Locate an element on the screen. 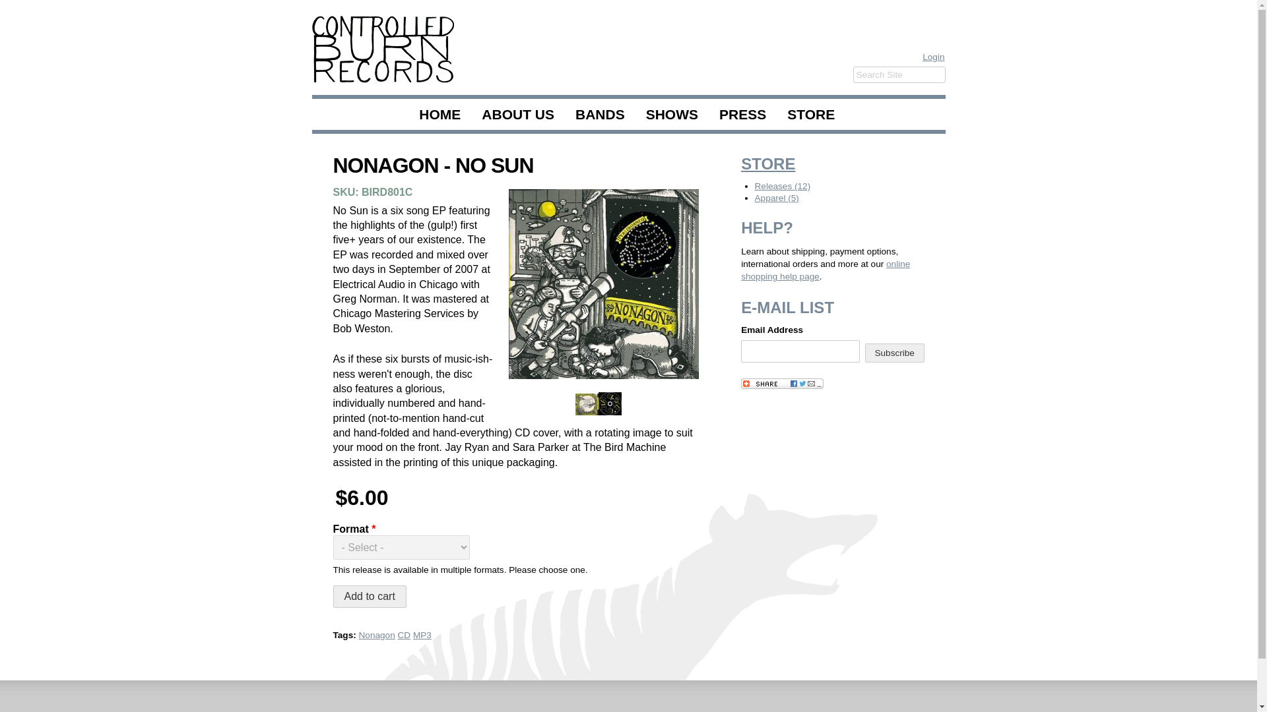 The height and width of the screenshot is (712, 1267). Nonagon is located at coordinates (377, 634).